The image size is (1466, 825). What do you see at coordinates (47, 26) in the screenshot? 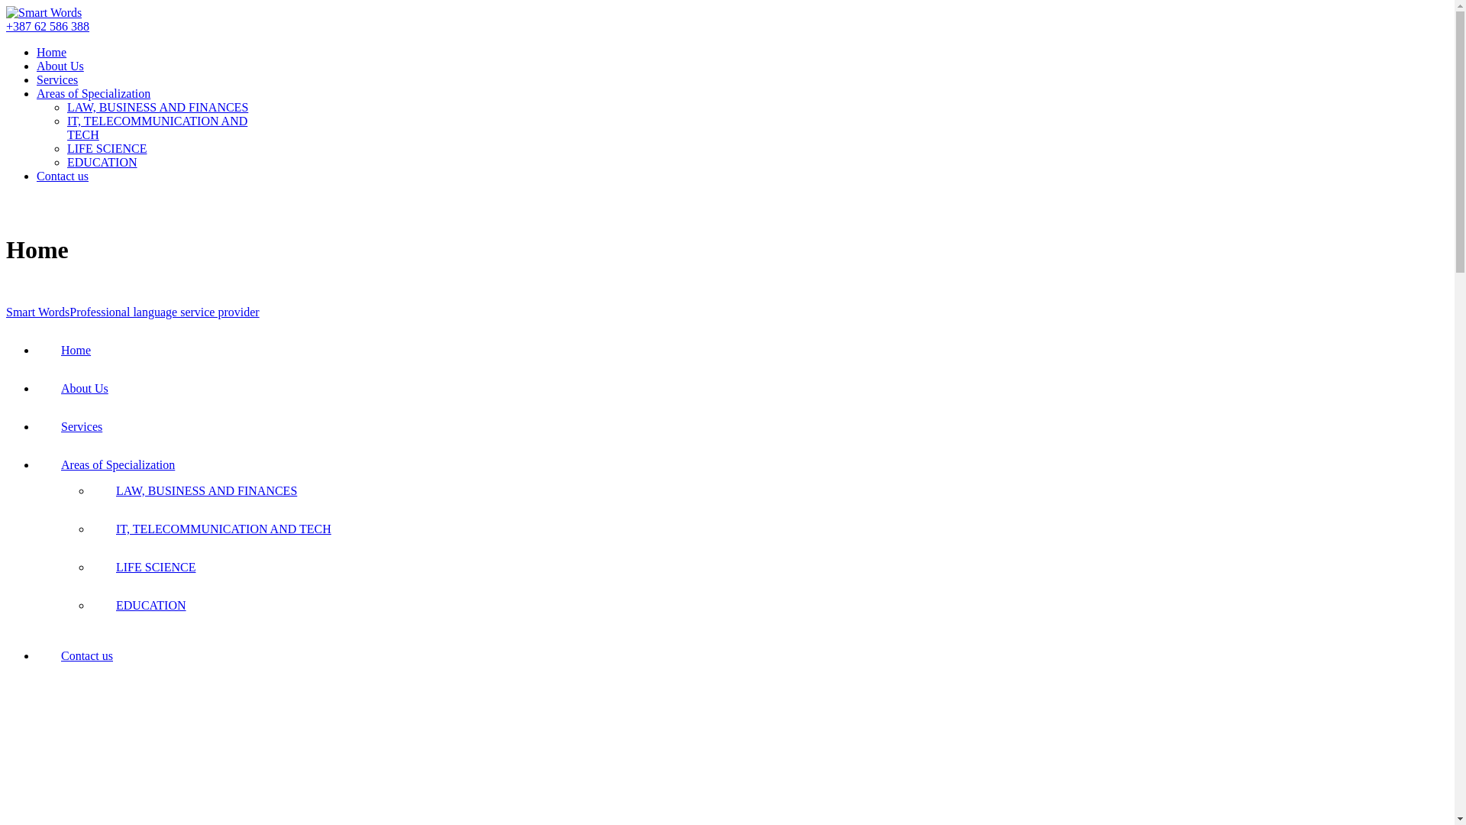
I see `+387 62 586 388` at bounding box center [47, 26].